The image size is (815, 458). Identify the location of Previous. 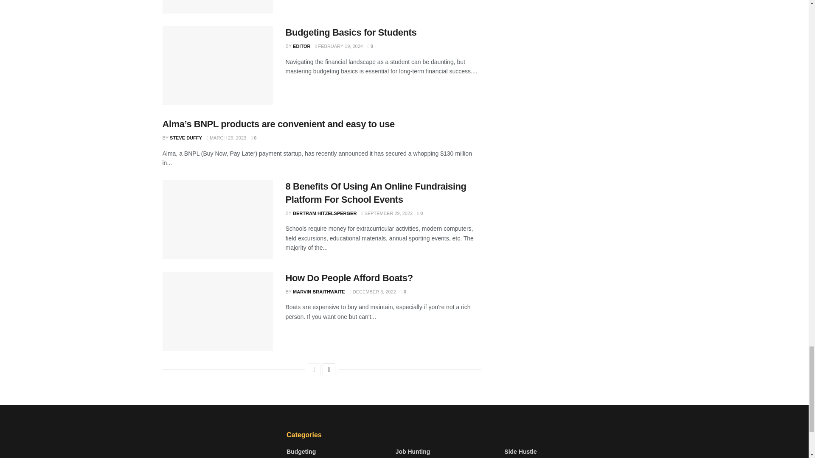
(314, 369).